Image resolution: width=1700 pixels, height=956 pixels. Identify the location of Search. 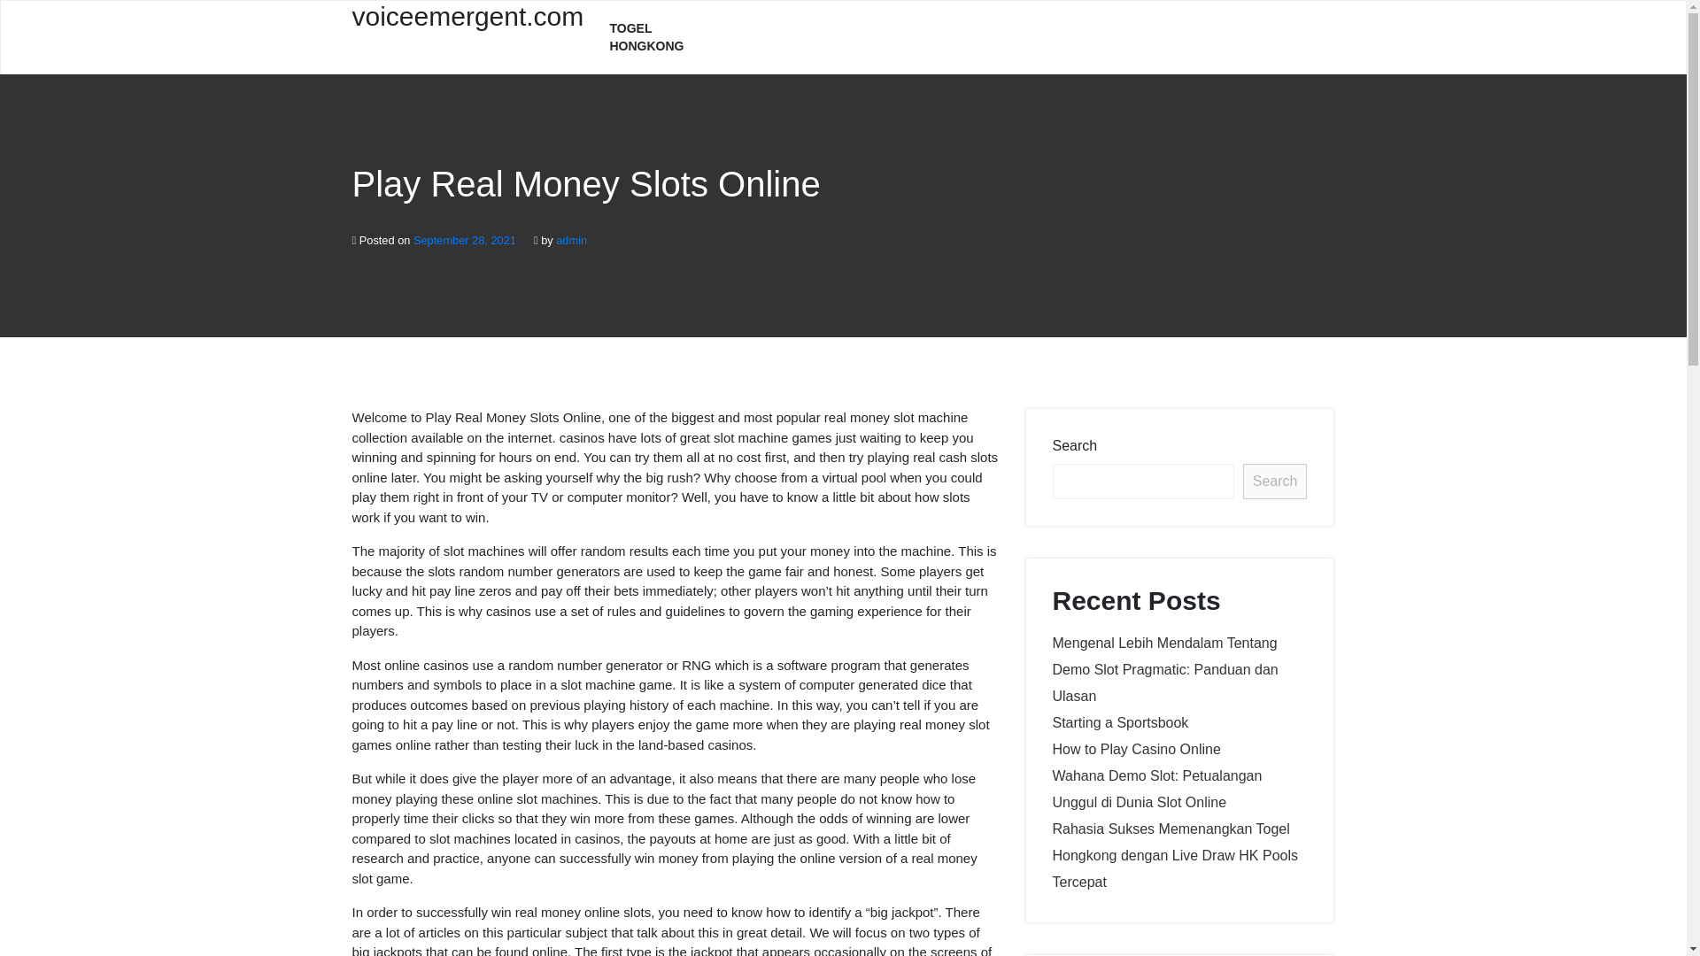
(1275, 481).